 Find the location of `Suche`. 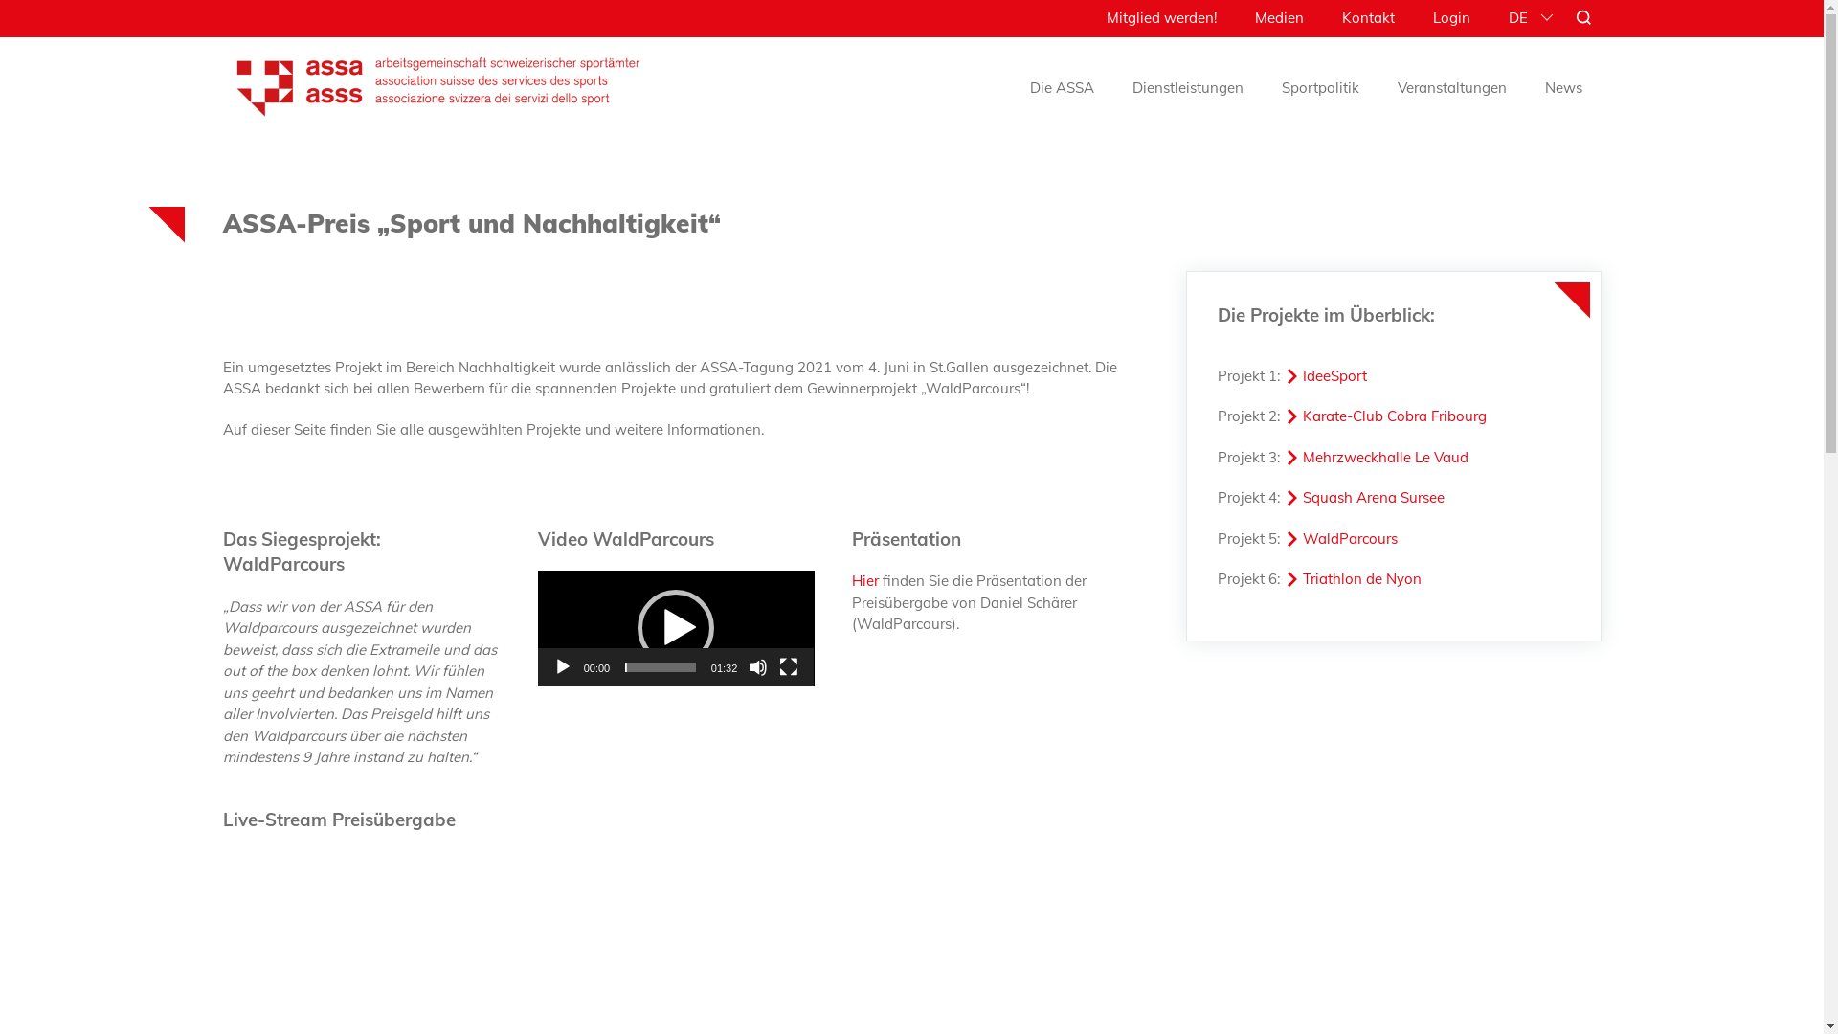

Suche is located at coordinates (59, 31).